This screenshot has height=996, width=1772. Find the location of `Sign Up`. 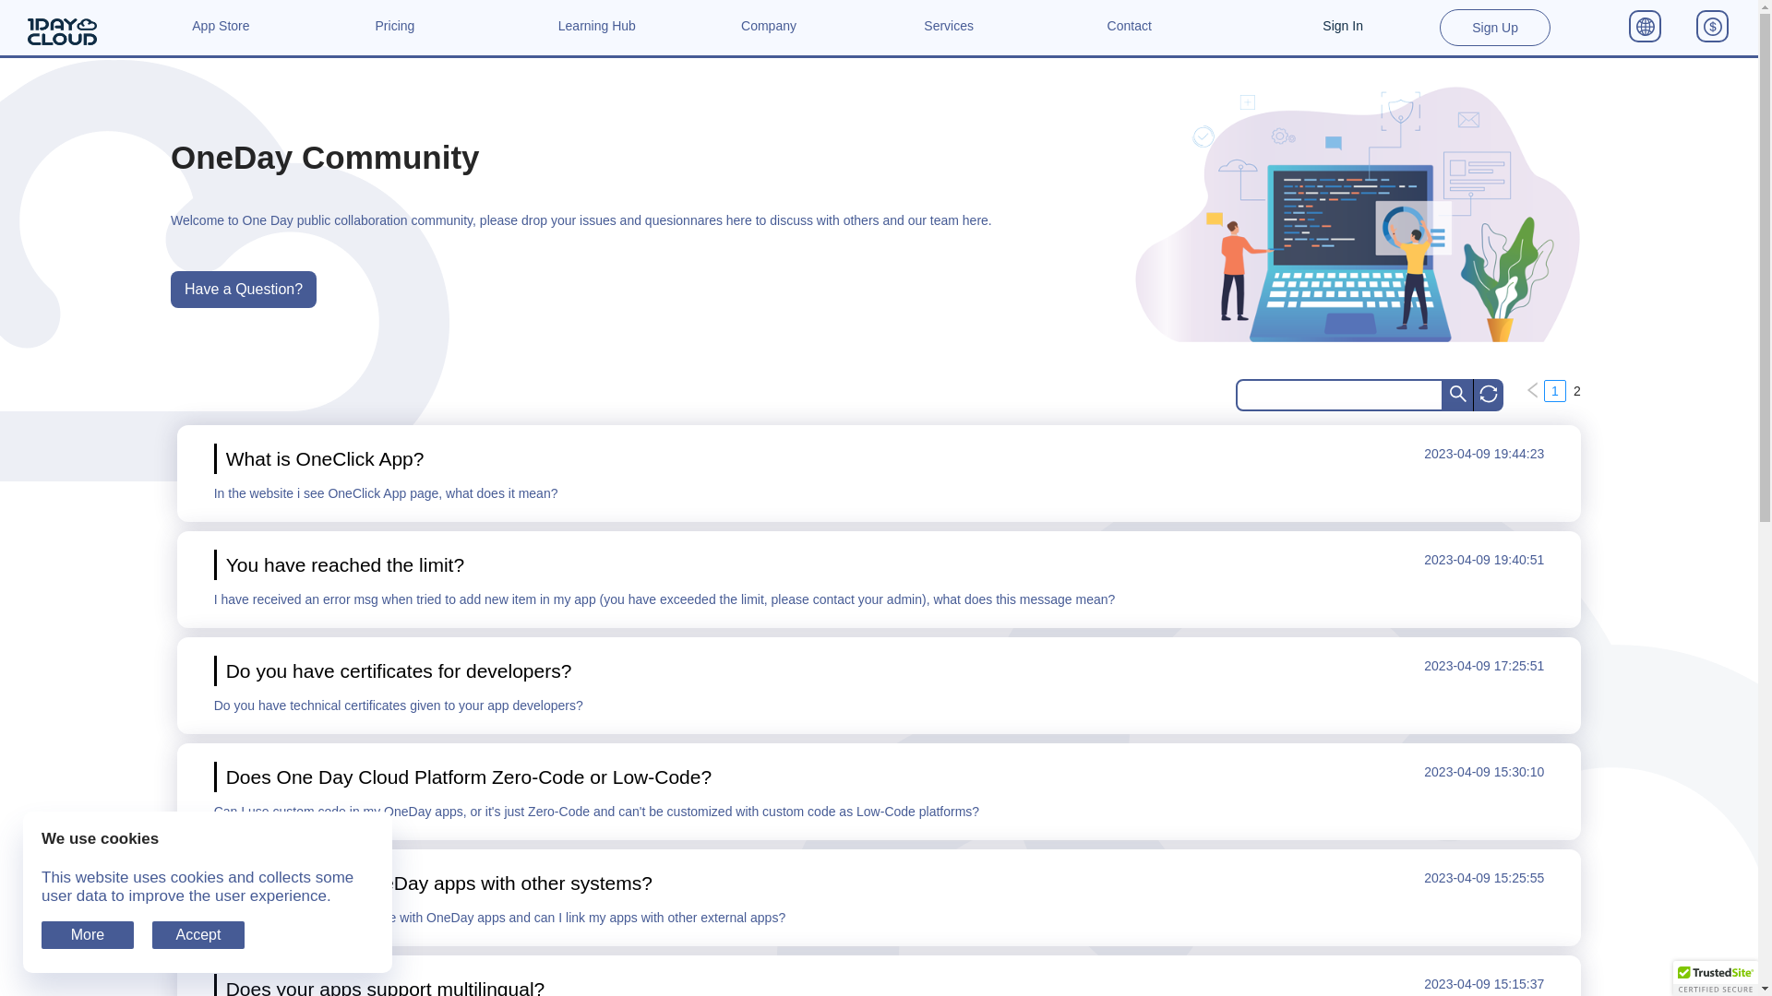

Sign Up is located at coordinates (1495, 28).